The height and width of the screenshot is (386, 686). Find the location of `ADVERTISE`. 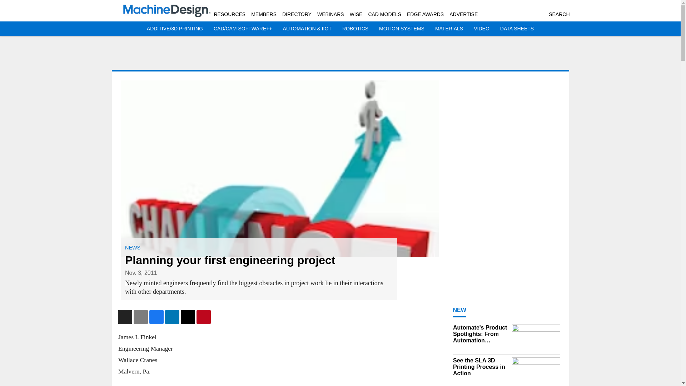

ADVERTISE is located at coordinates (463, 14).